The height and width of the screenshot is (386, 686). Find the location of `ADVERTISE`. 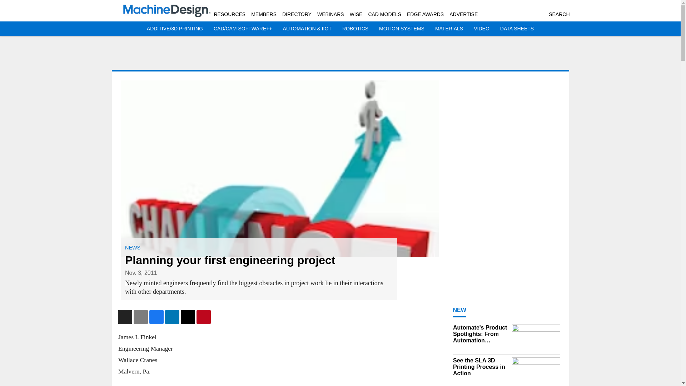

ADVERTISE is located at coordinates (463, 14).